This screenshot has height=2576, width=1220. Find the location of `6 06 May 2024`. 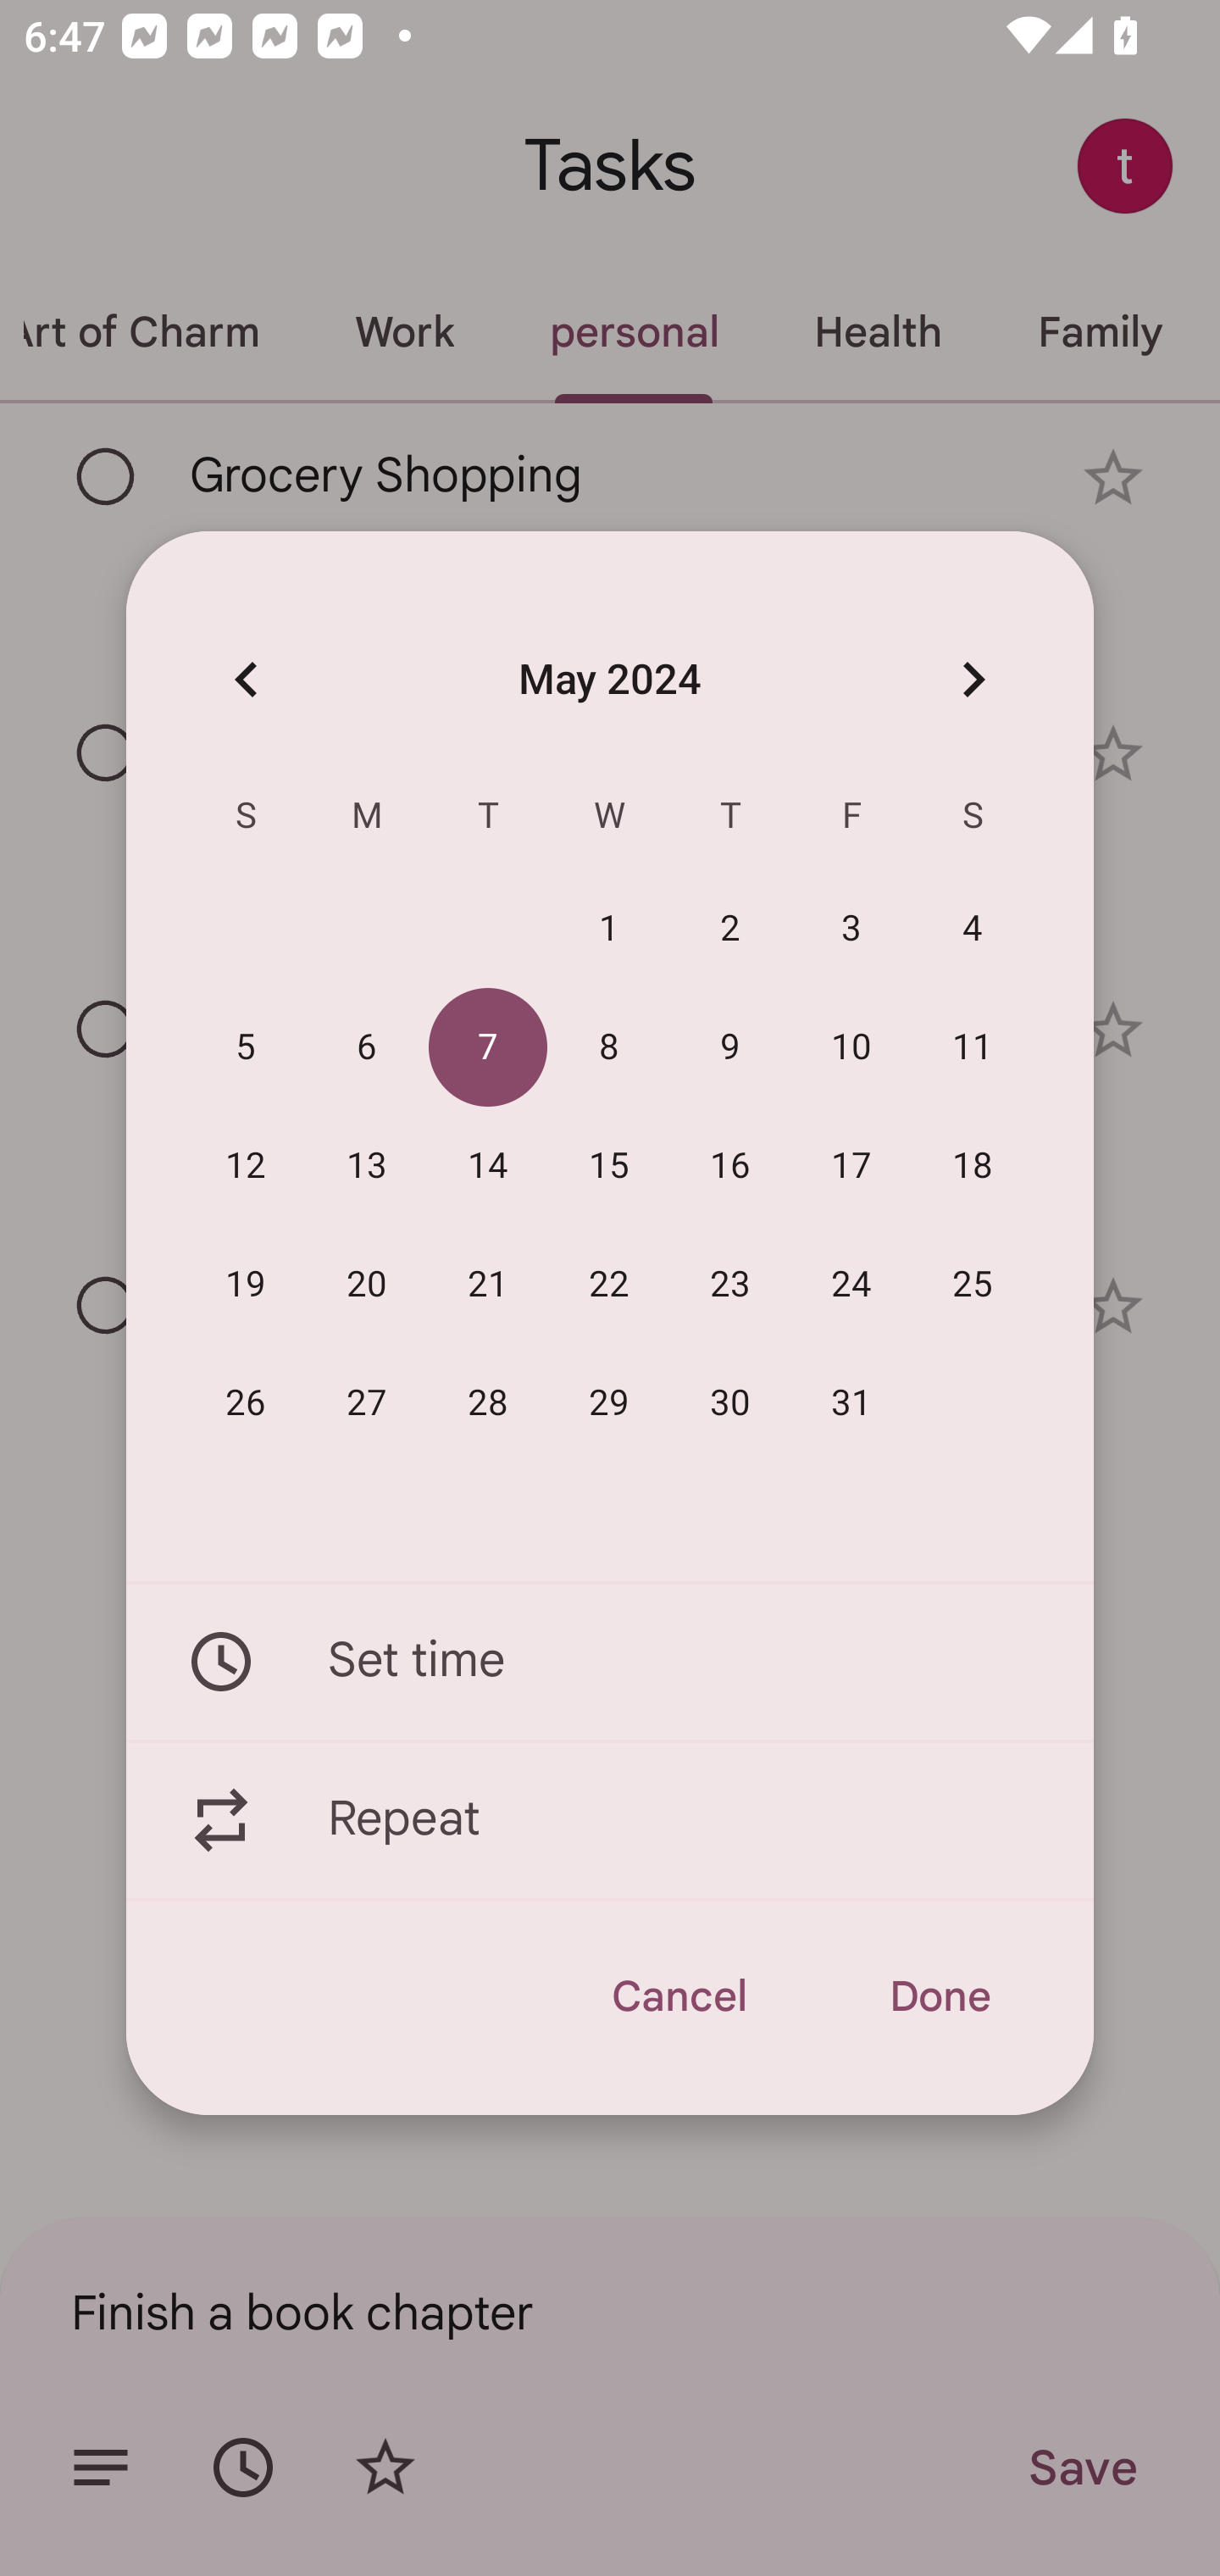

6 06 May 2024 is located at coordinates (367, 1048).